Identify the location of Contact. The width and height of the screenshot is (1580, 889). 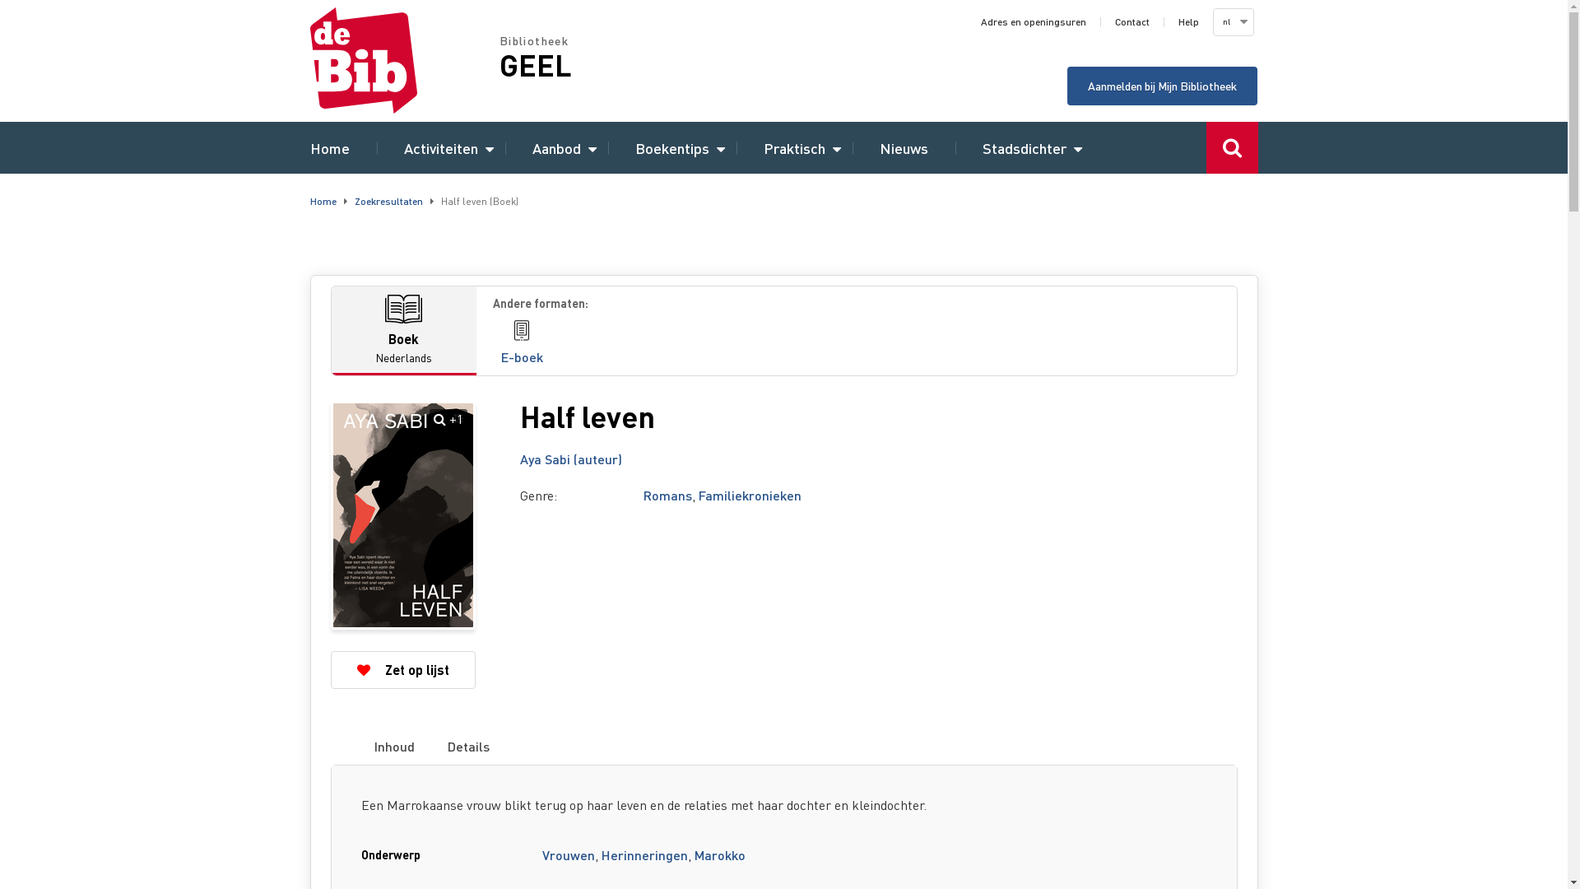
(1132, 22).